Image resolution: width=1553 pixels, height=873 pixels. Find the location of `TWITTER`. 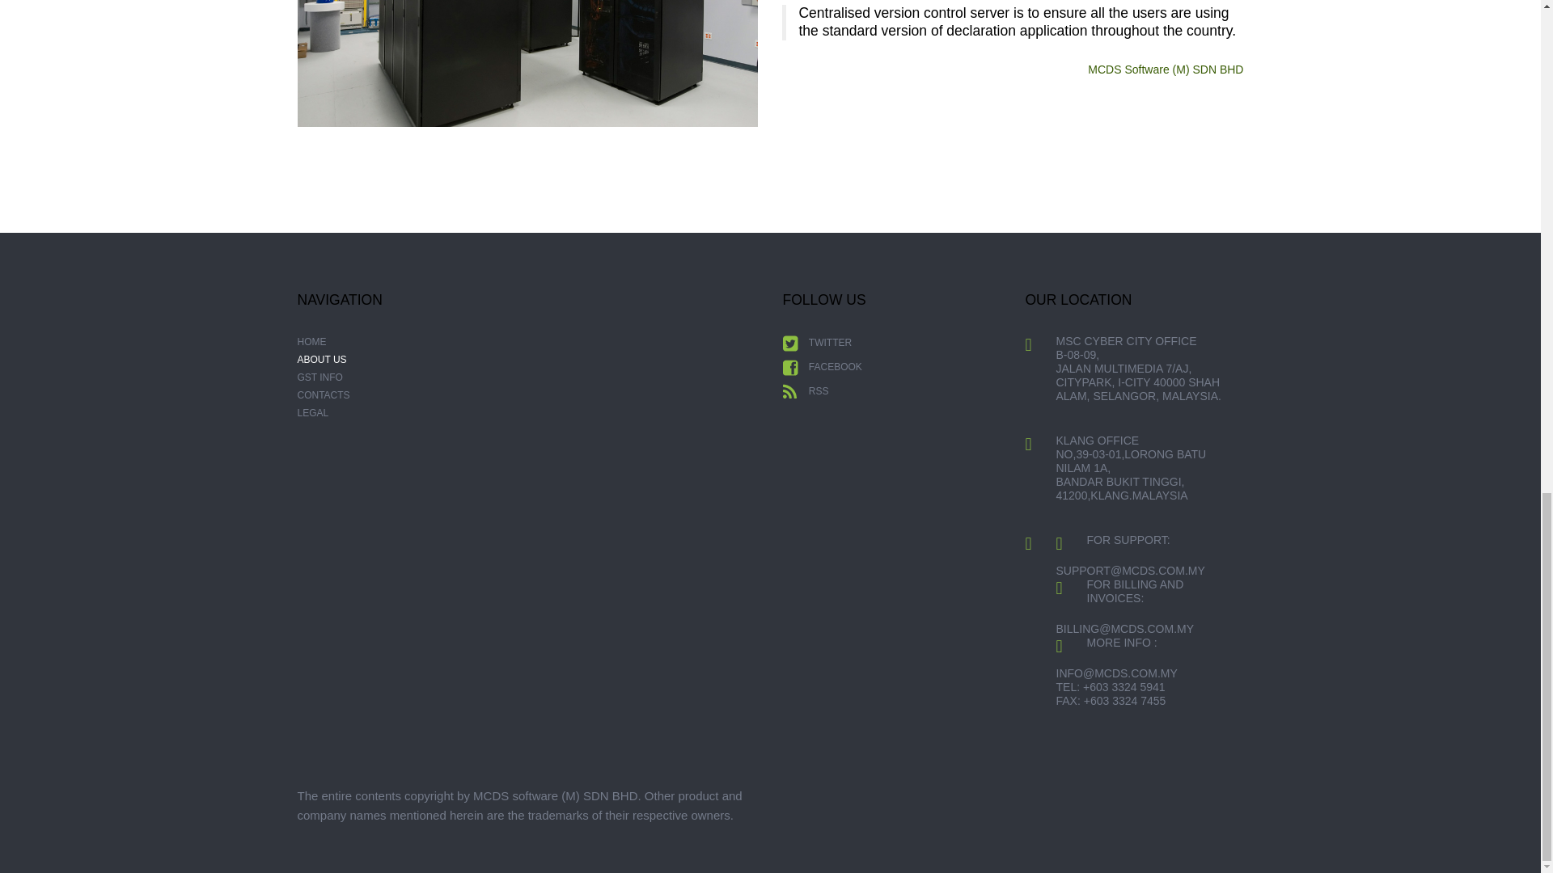

TWITTER is located at coordinates (817, 343).